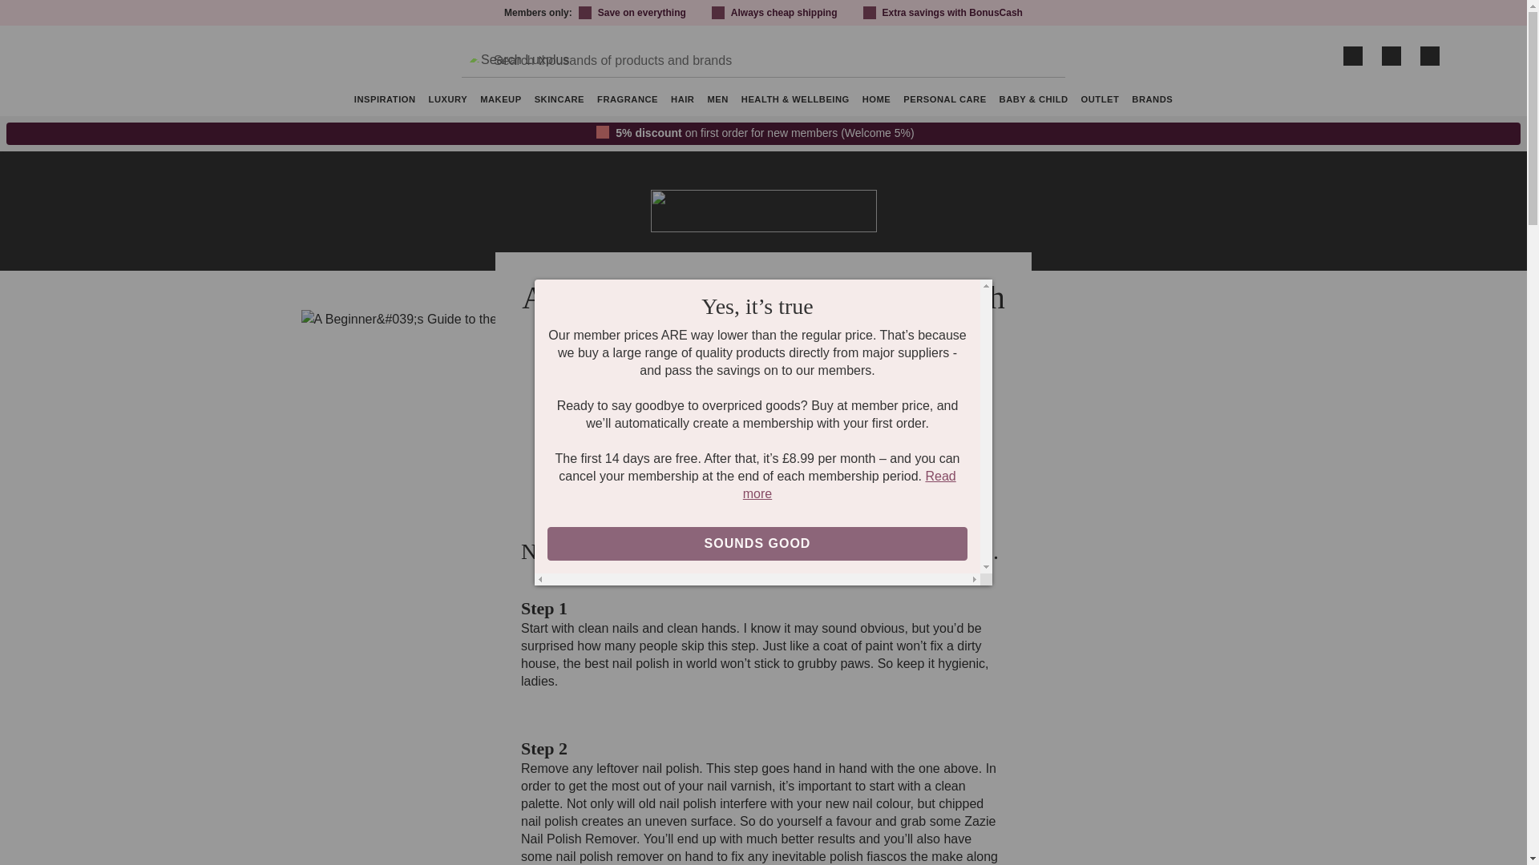 This screenshot has width=1539, height=865. What do you see at coordinates (944, 101) in the screenshot?
I see `PERSONAL CARE` at bounding box center [944, 101].